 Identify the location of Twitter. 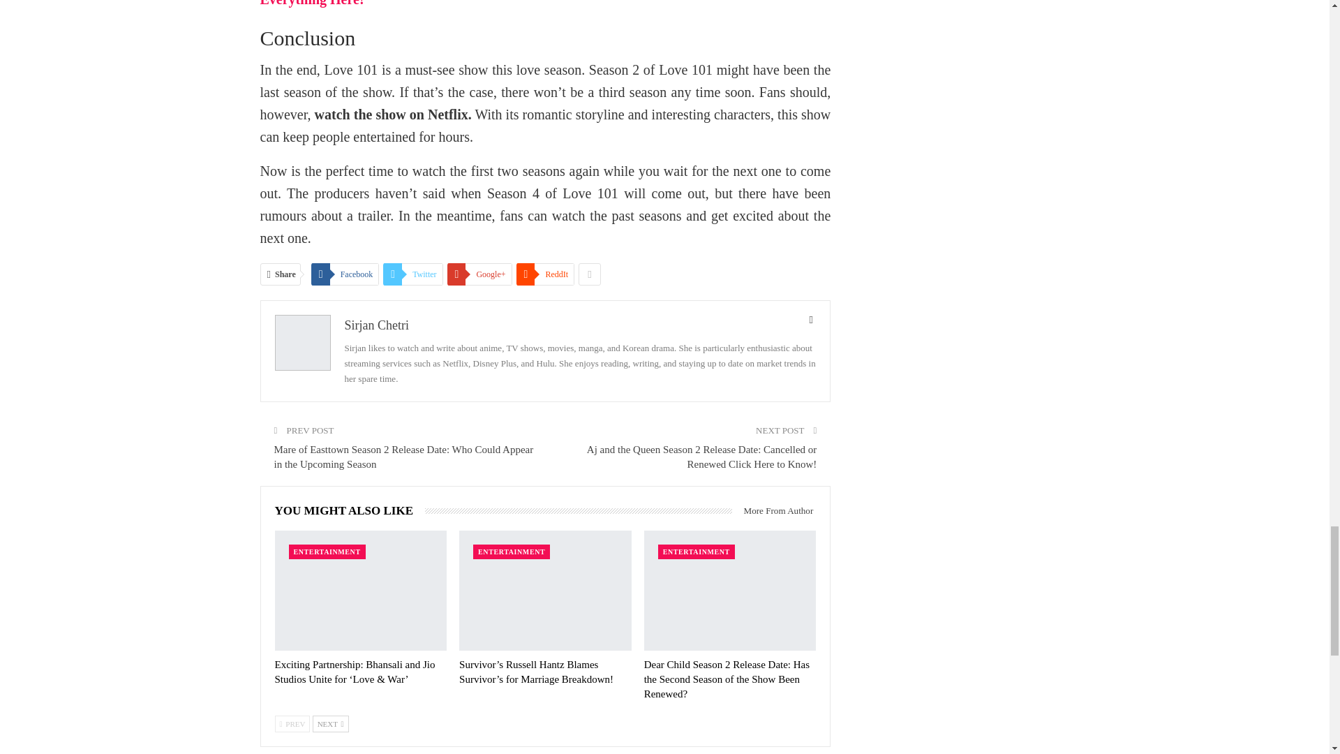
(412, 274).